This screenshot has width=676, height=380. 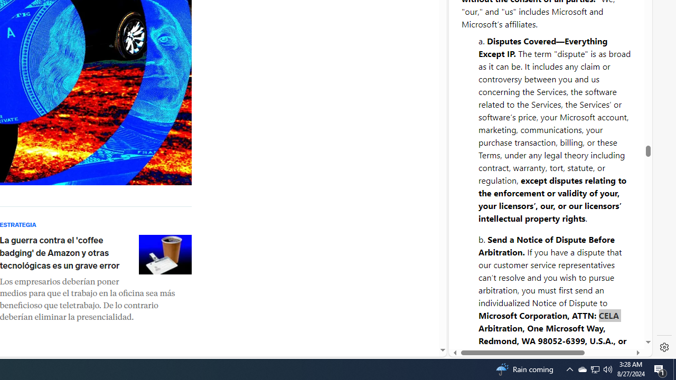 I want to click on Legal, so click(x=524, y=318).